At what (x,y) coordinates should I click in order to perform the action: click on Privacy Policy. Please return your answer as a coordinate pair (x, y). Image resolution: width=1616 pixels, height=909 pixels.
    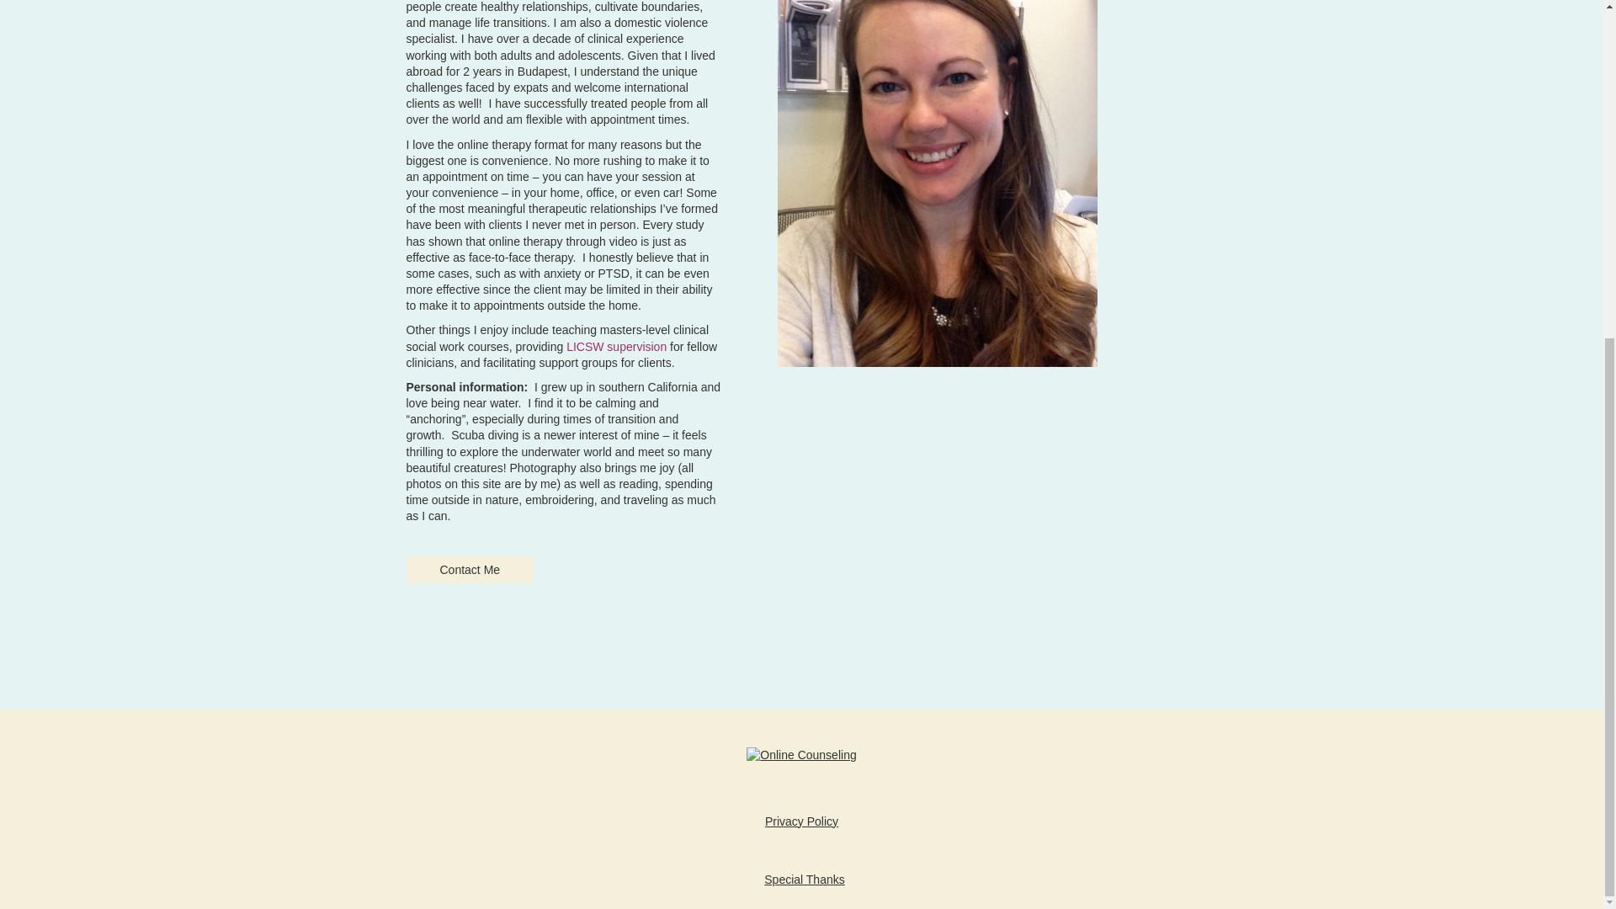
    Looking at the image, I should click on (801, 821).